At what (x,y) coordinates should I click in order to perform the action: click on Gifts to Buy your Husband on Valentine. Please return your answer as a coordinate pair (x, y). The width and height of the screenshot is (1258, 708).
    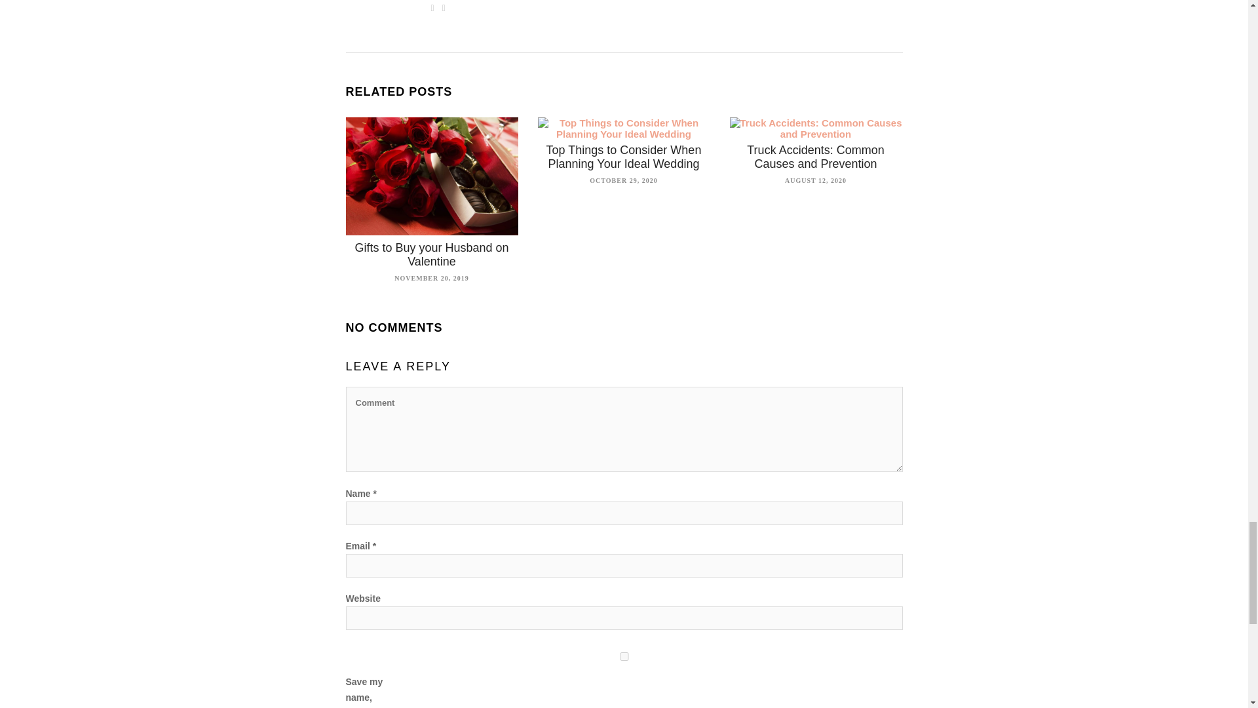
    Looking at the image, I should click on (431, 254).